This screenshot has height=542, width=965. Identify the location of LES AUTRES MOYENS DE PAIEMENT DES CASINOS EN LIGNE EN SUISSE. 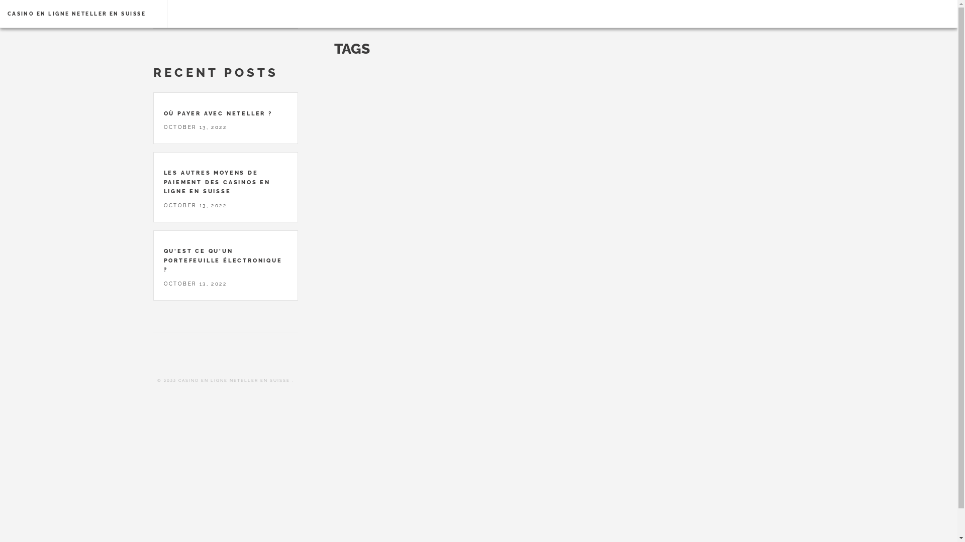
(217, 182).